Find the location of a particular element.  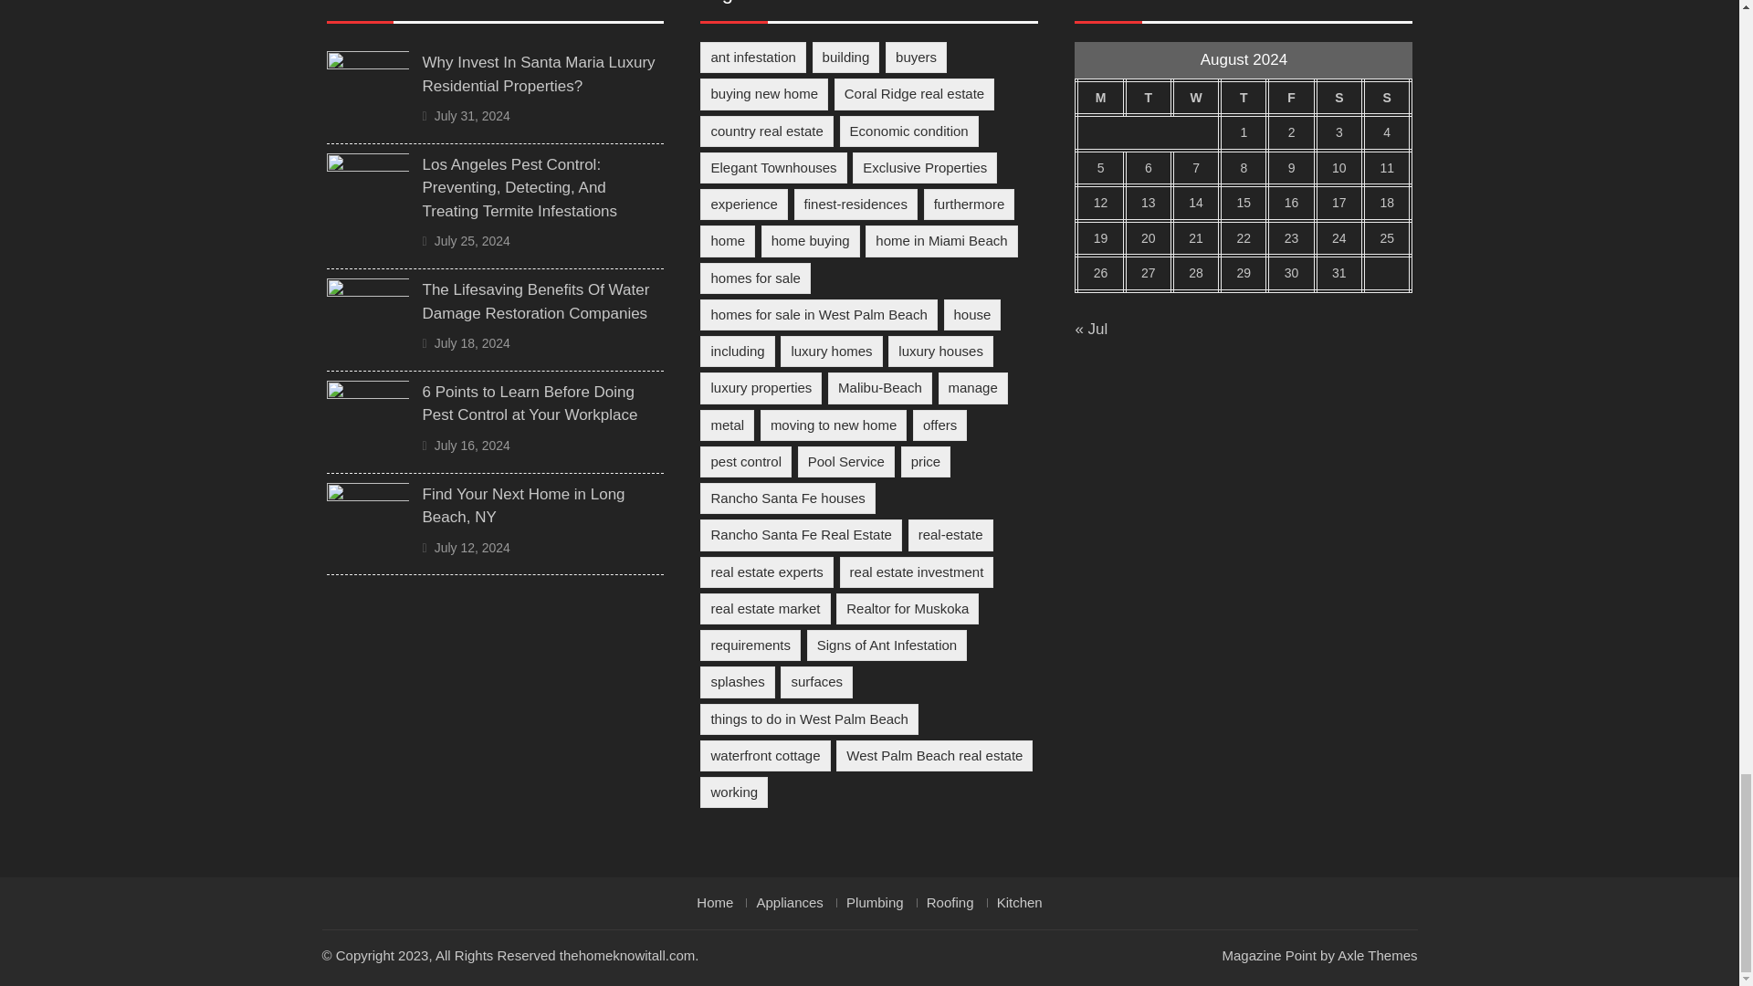

Monday is located at coordinates (1099, 98).